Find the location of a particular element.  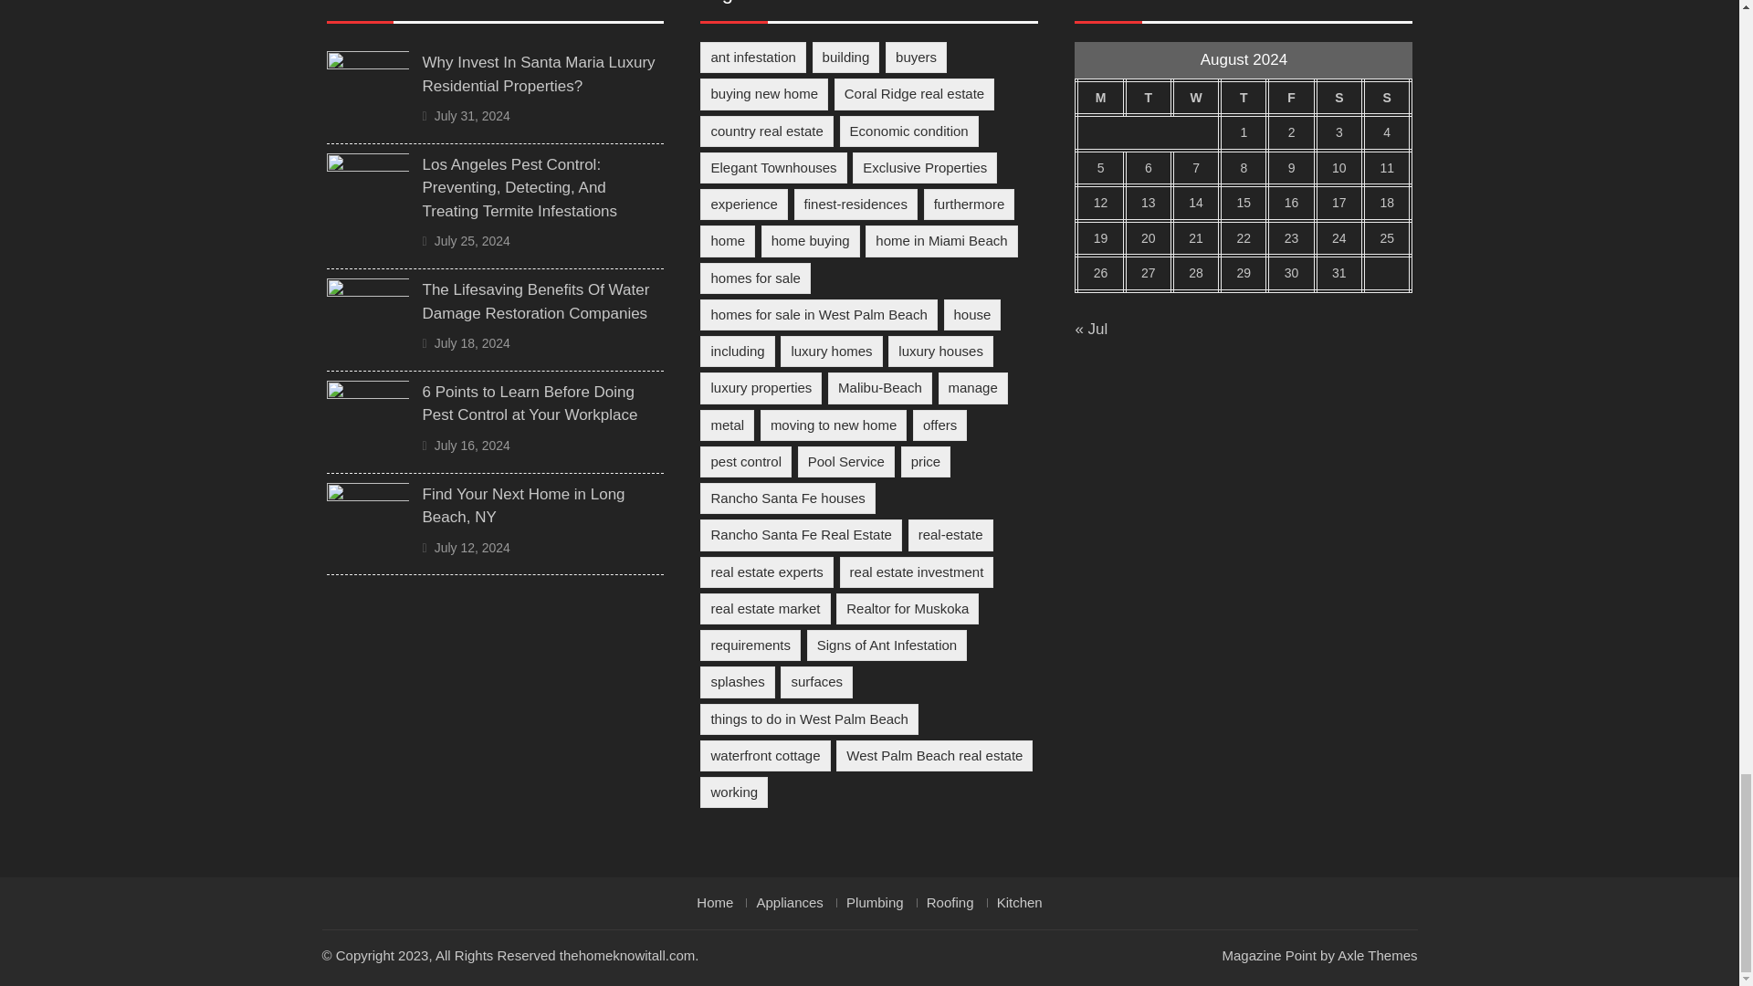

Monday is located at coordinates (1099, 98).